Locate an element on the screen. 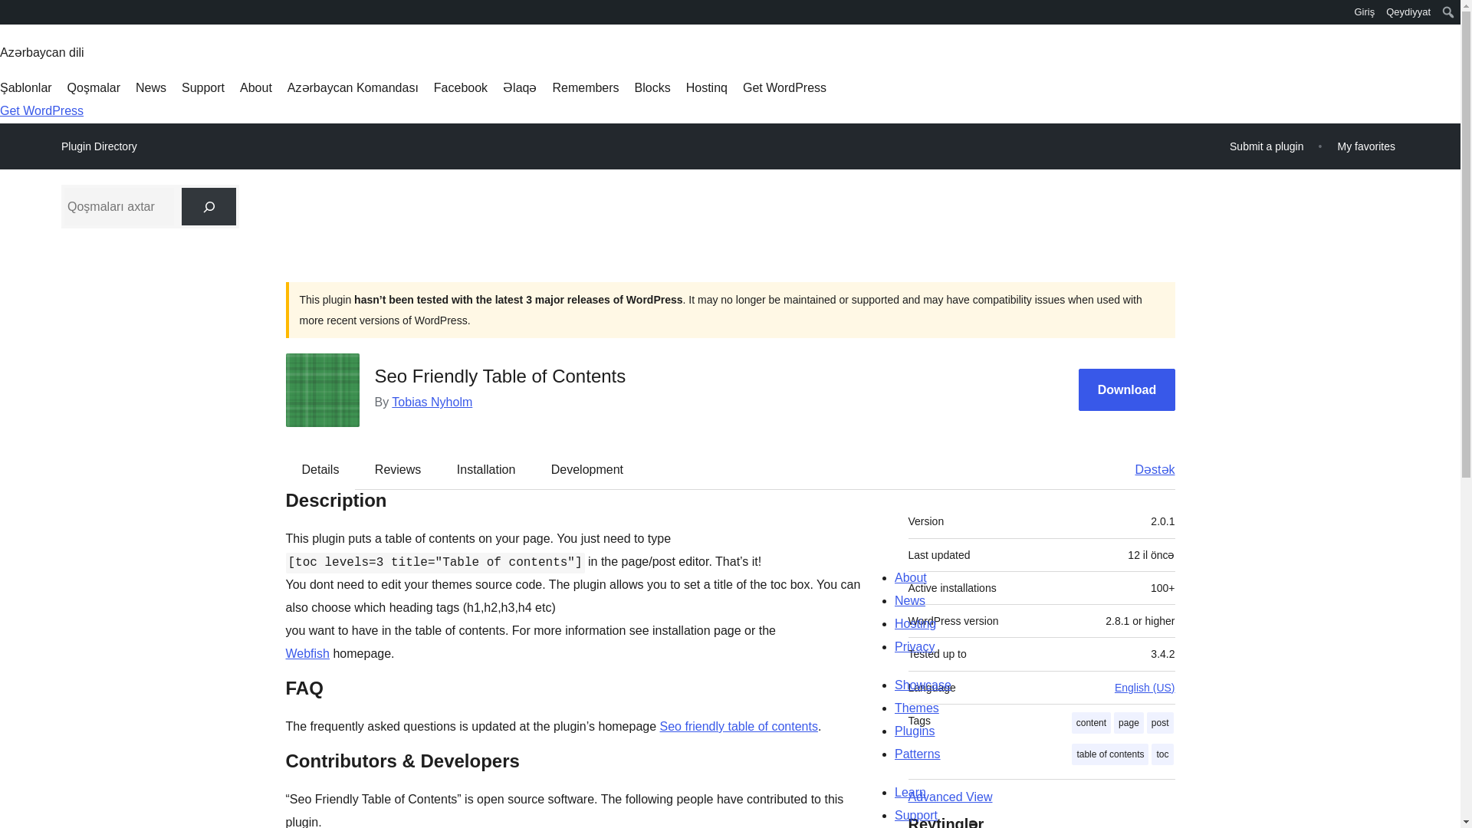  My favorites is located at coordinates (1366, 146).